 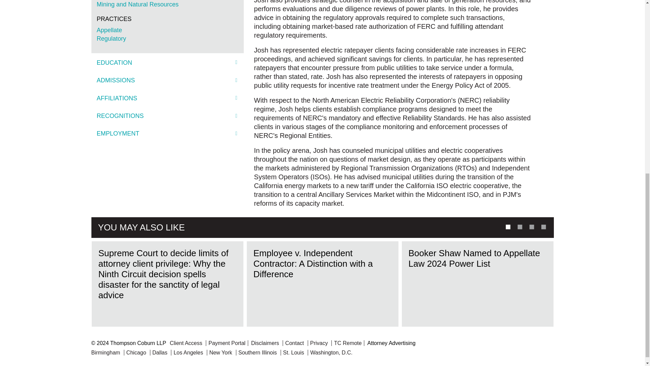 What do you see at coordinates (507, 227) in the screenshot?
I see `1` at bounding box center [507, 227].